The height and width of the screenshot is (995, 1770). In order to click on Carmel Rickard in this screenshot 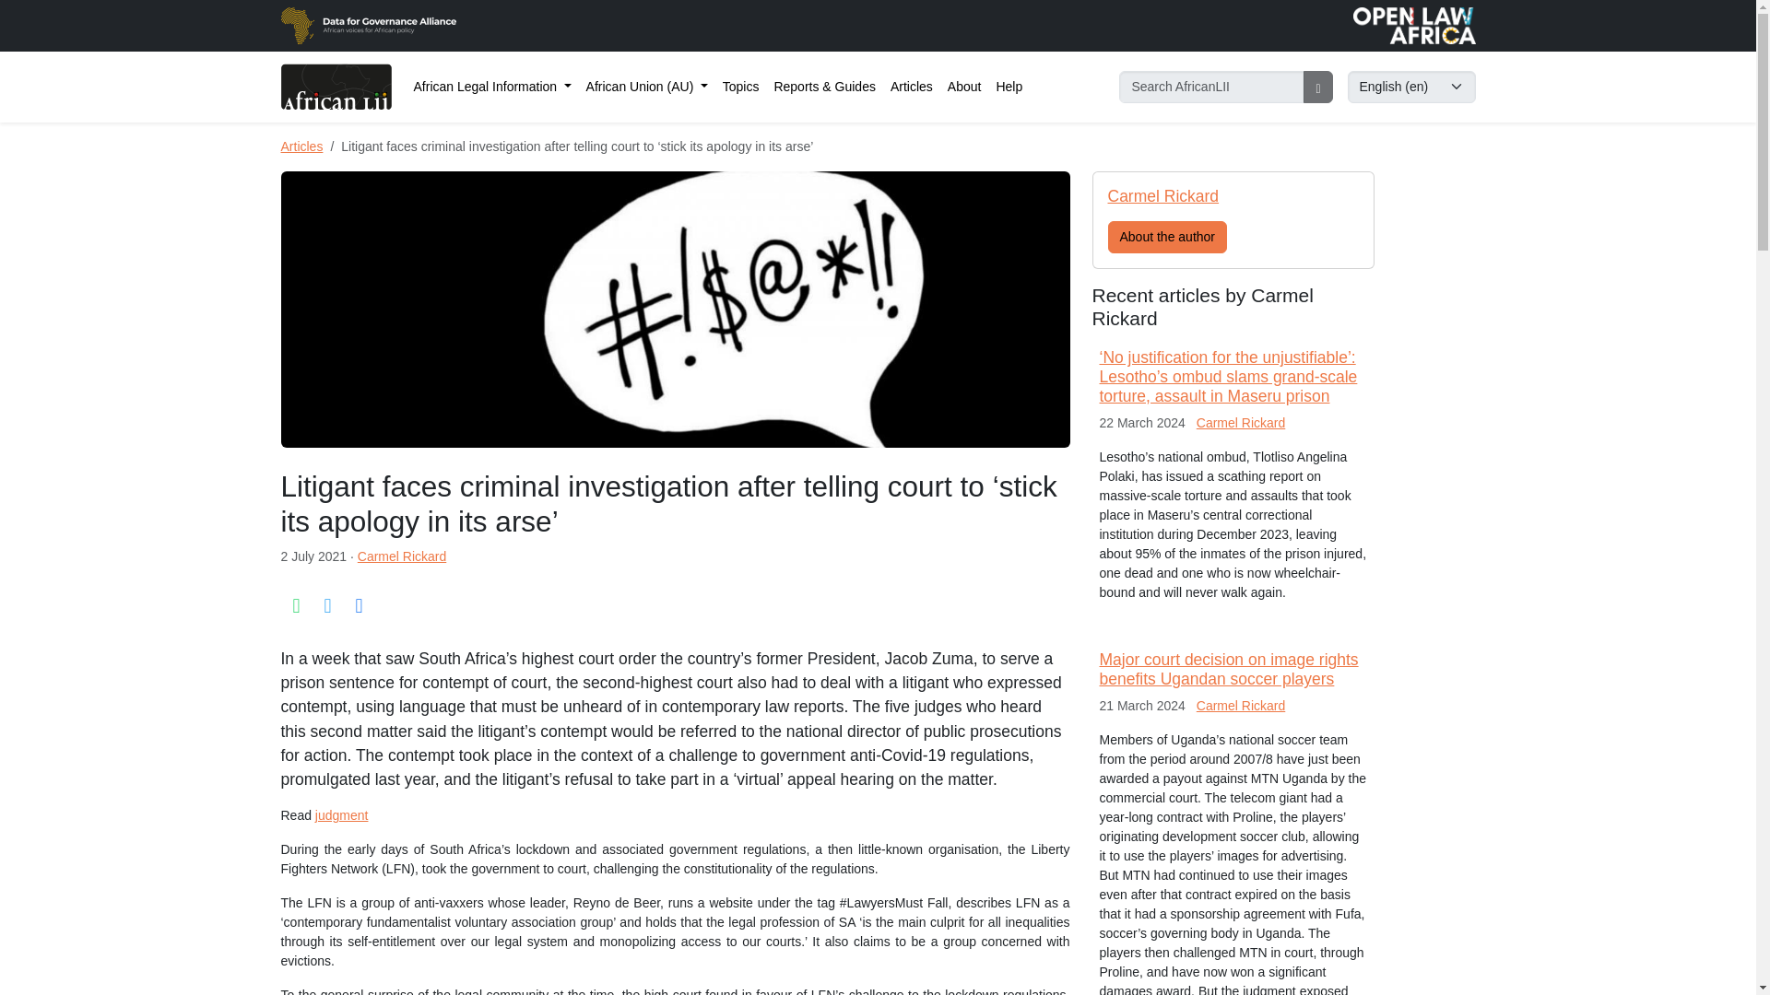, I will do `click(1163, 195)`.